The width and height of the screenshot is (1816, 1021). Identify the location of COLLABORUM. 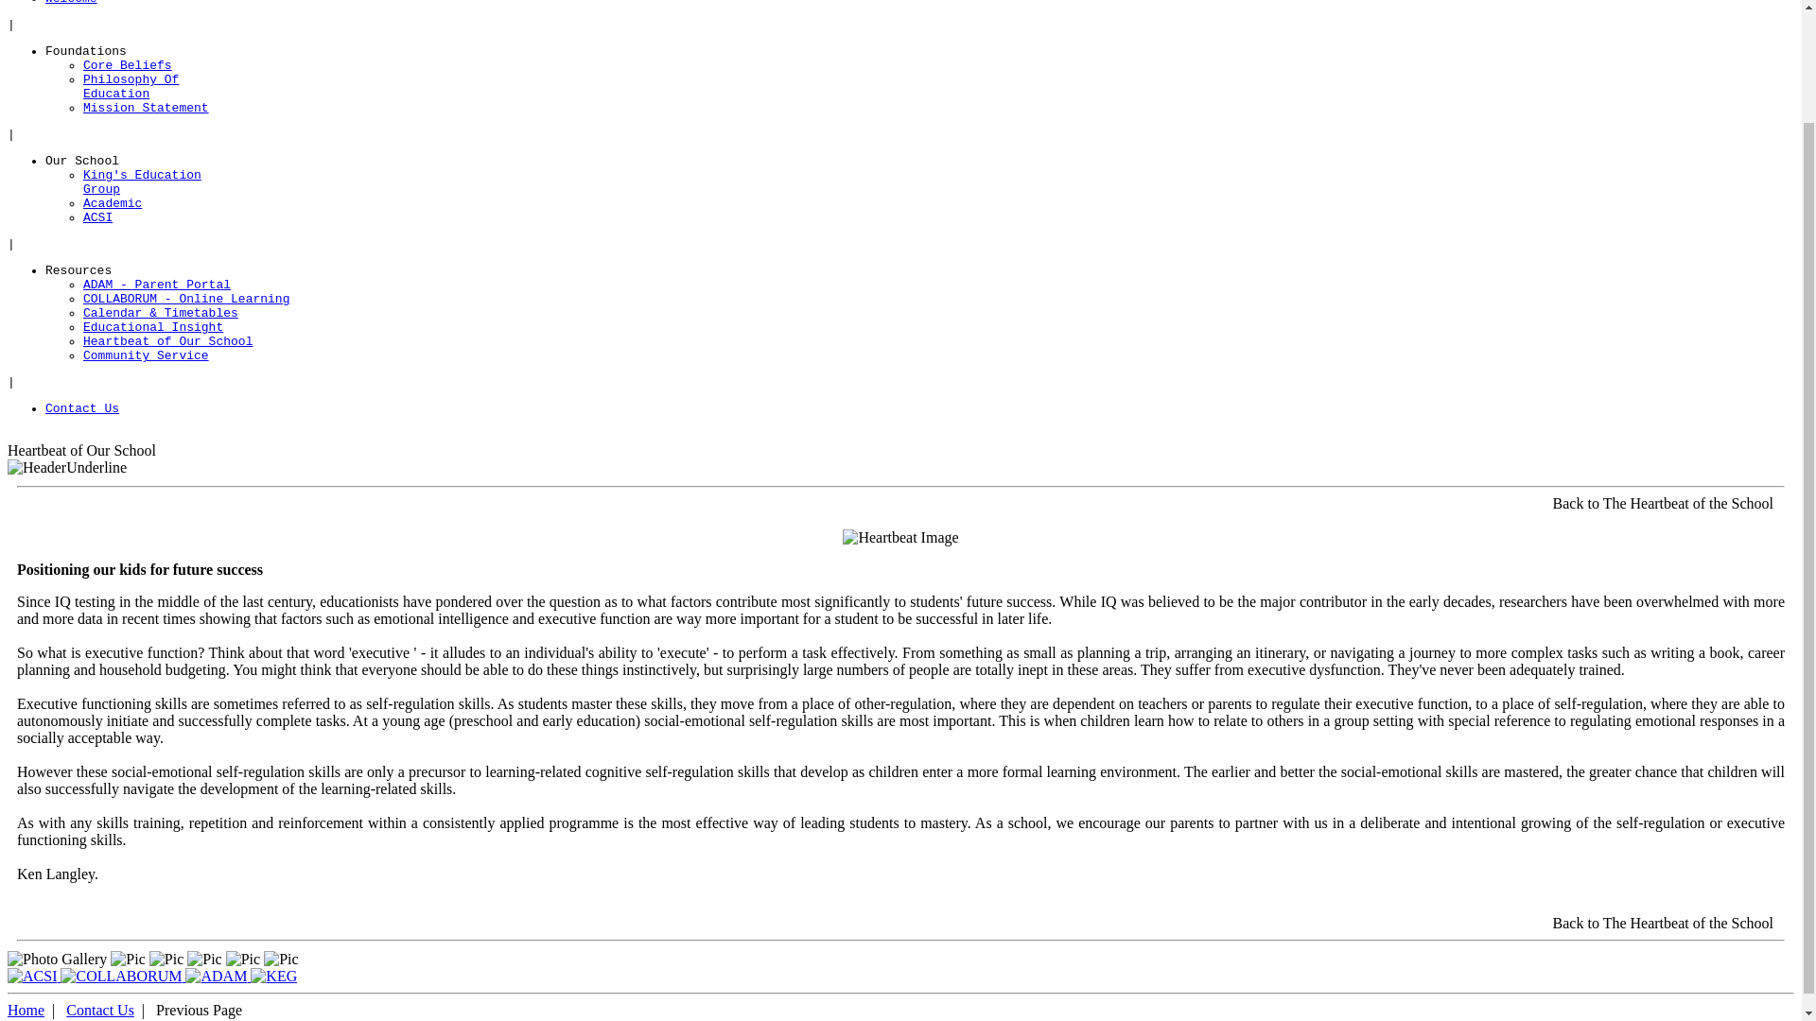
(121, 976).